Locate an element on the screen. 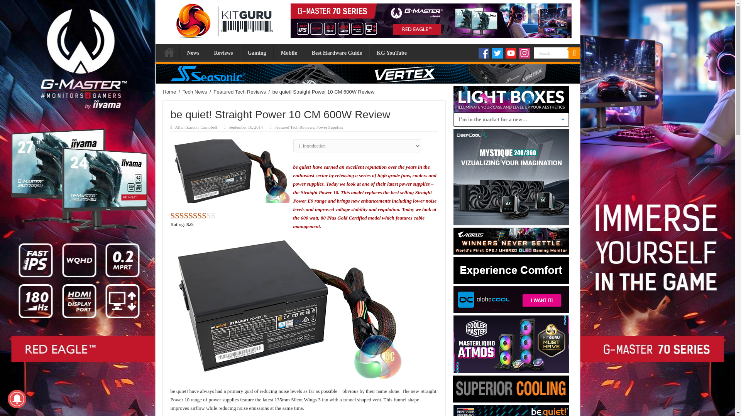  Tech News is located at coordinates (195, 92).